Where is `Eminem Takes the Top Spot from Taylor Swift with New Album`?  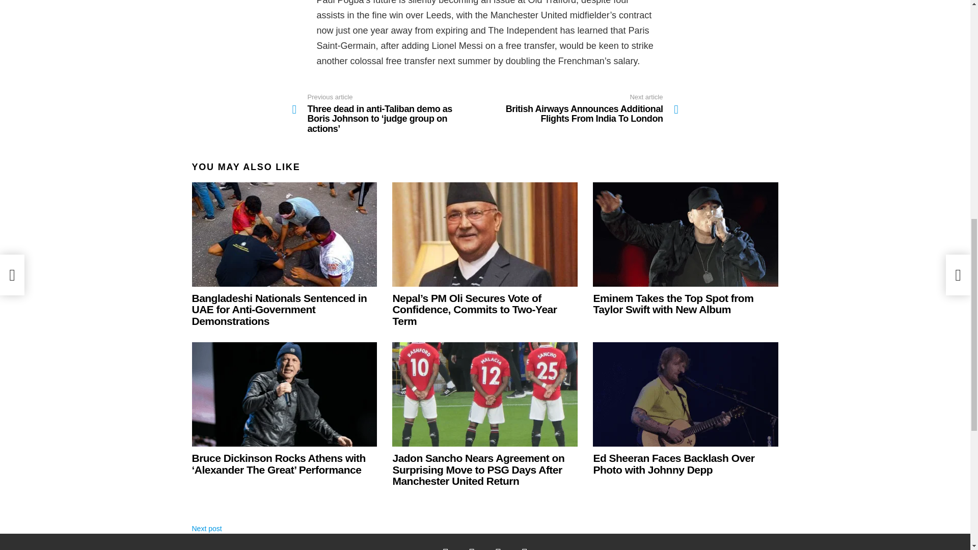
Eminem Takes the Top Spot from Taylor Swift with New Album is located at coordinates (686, 234).